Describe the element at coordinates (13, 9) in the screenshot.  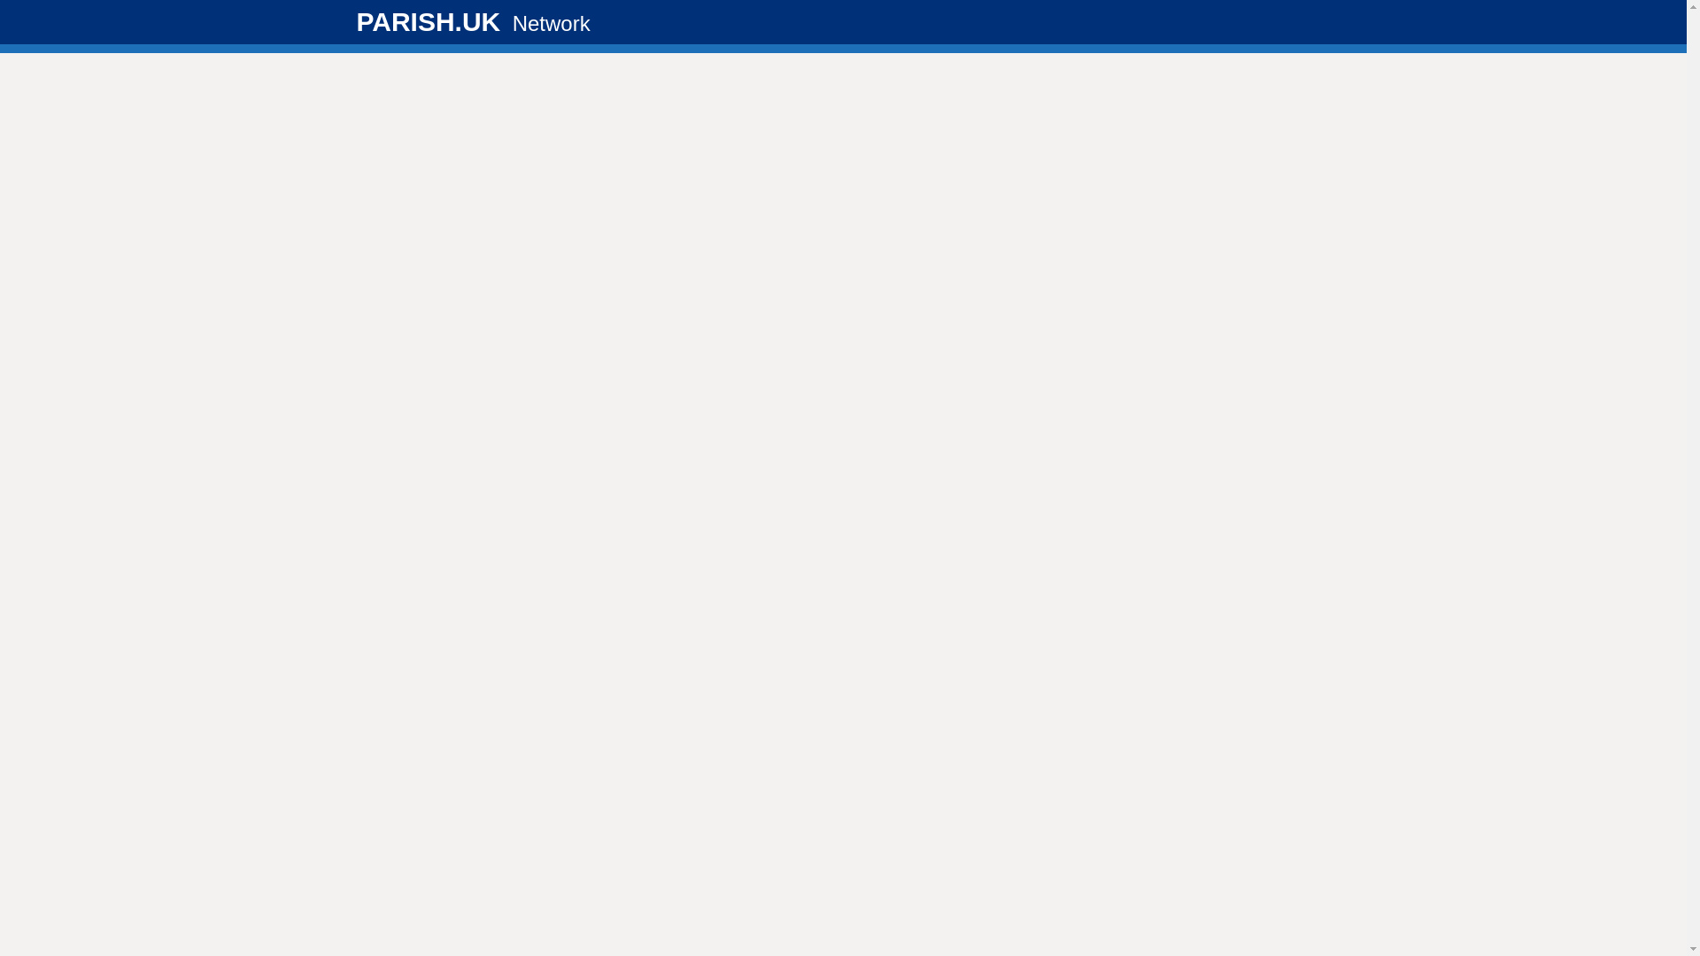
I see `Skip to main content` at that location.